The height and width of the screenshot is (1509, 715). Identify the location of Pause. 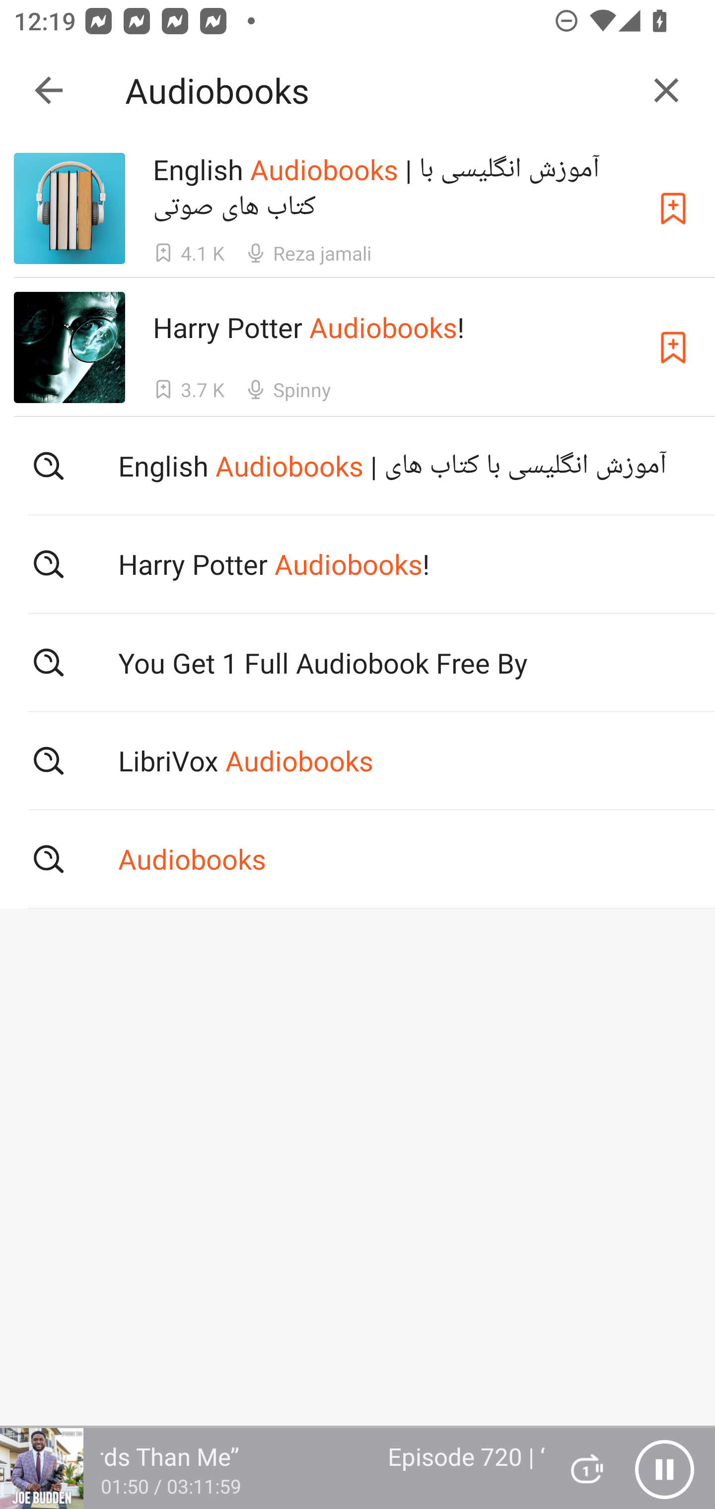
(664, 1469).